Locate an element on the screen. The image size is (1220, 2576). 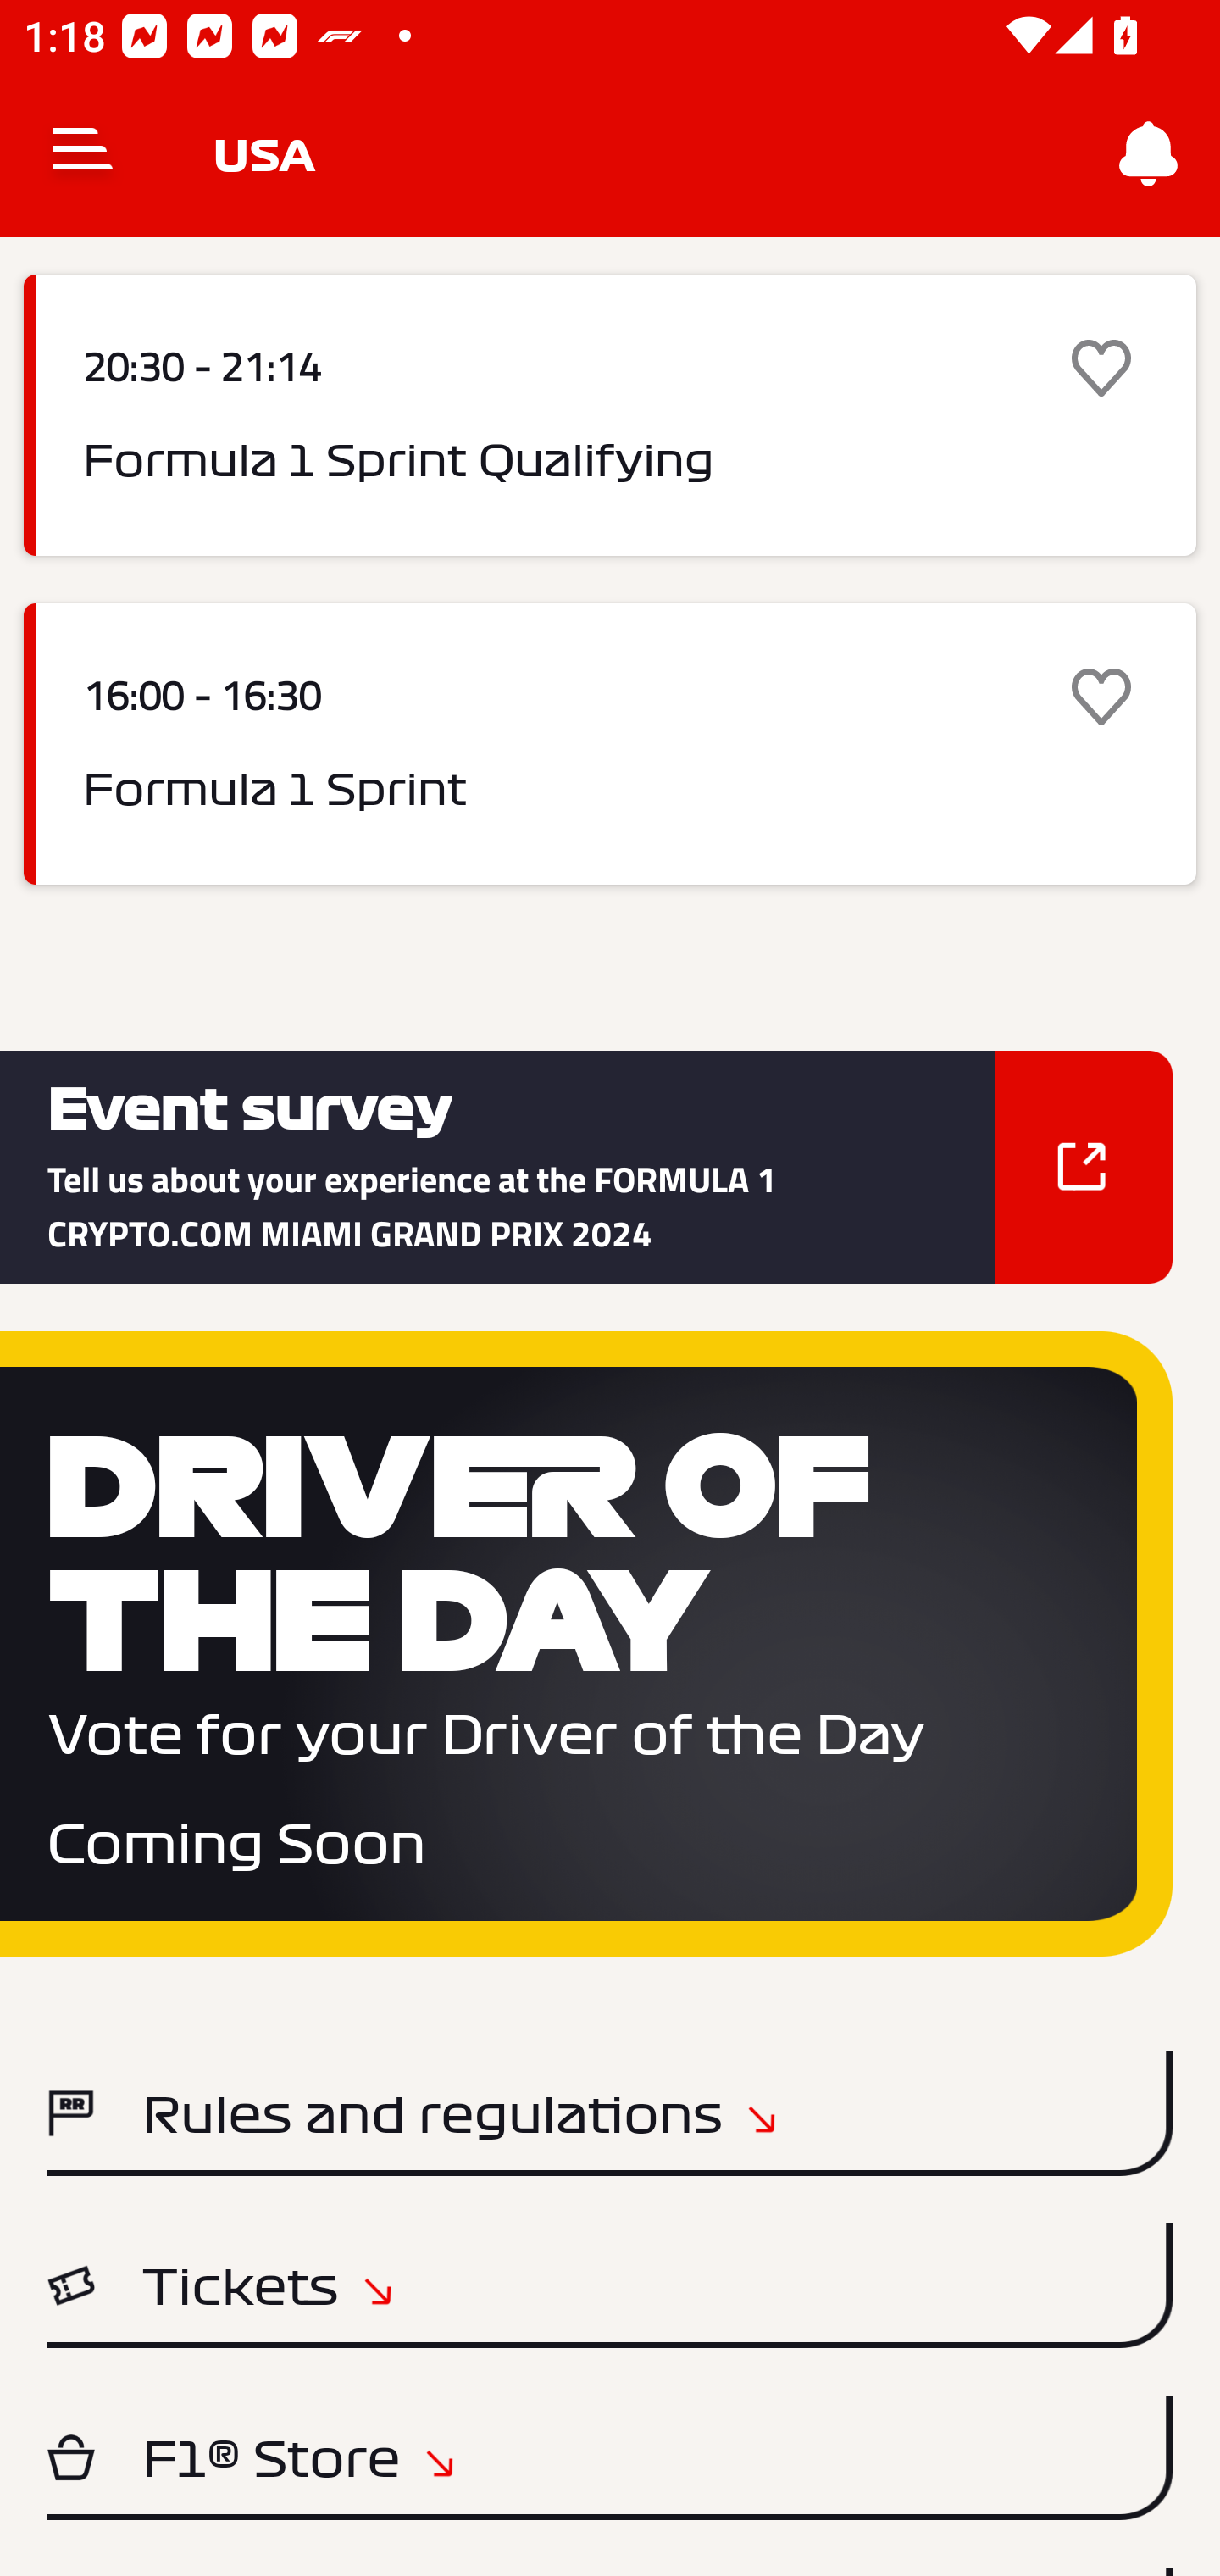
Notifications is located at coordinates (1149, 154).